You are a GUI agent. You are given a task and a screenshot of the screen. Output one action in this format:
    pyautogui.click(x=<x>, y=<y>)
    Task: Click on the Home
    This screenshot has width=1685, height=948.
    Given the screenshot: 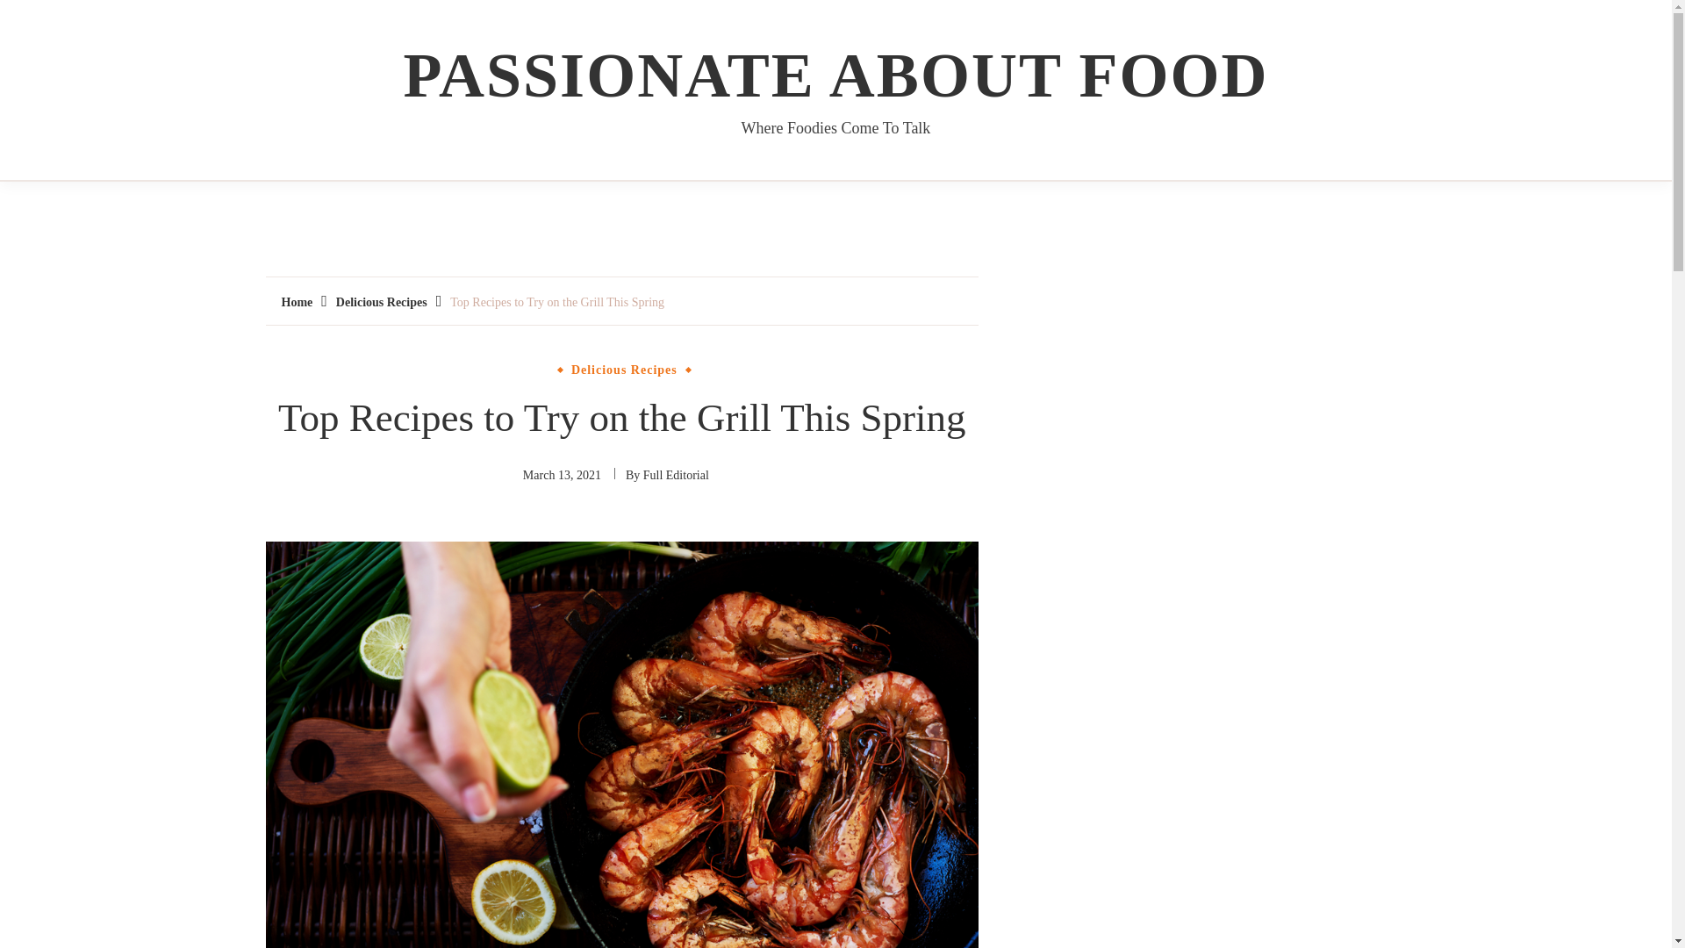 What is the action you would take?
    pyautogui.click(x=297, y=302)
    